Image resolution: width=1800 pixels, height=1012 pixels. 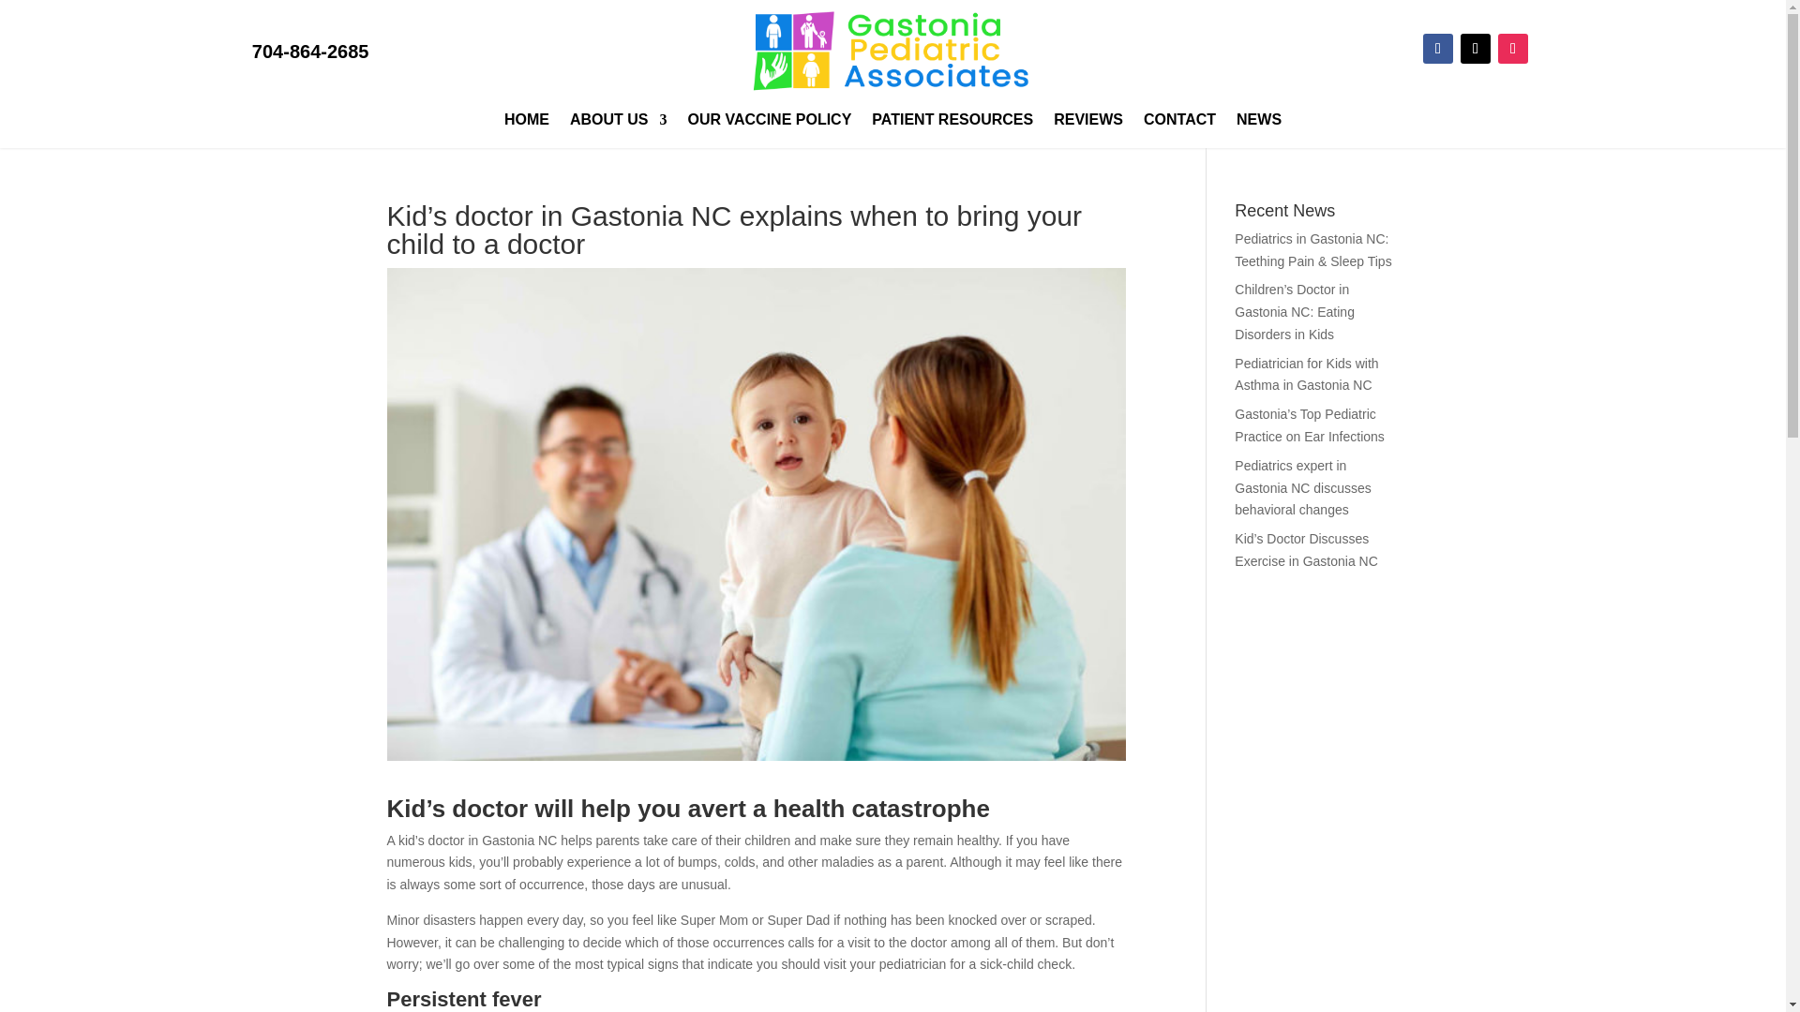 I want to click on Follow on Instagram, so click(x=1513, y=49).